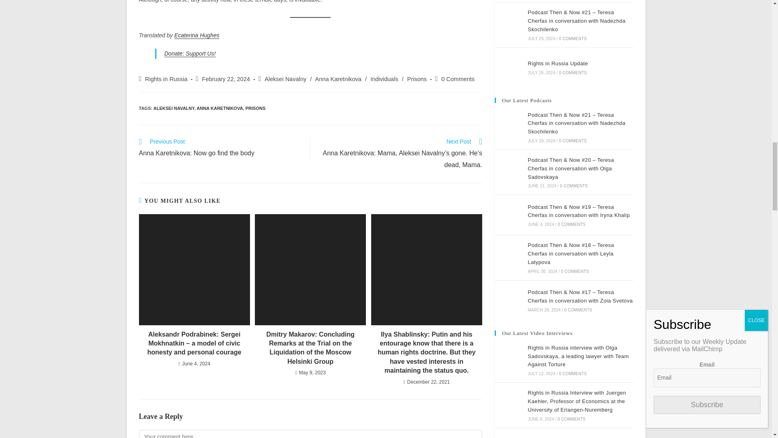 This screenshot has width=778, height=438. What do you see at coordinates (417, 79) in the screenshot?
I see `Prisons` at bounding box center [417, 79].